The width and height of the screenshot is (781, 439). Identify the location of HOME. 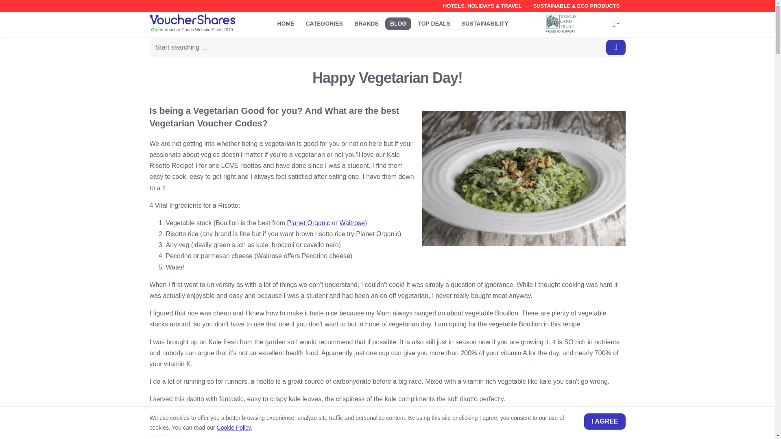
(286, 24).